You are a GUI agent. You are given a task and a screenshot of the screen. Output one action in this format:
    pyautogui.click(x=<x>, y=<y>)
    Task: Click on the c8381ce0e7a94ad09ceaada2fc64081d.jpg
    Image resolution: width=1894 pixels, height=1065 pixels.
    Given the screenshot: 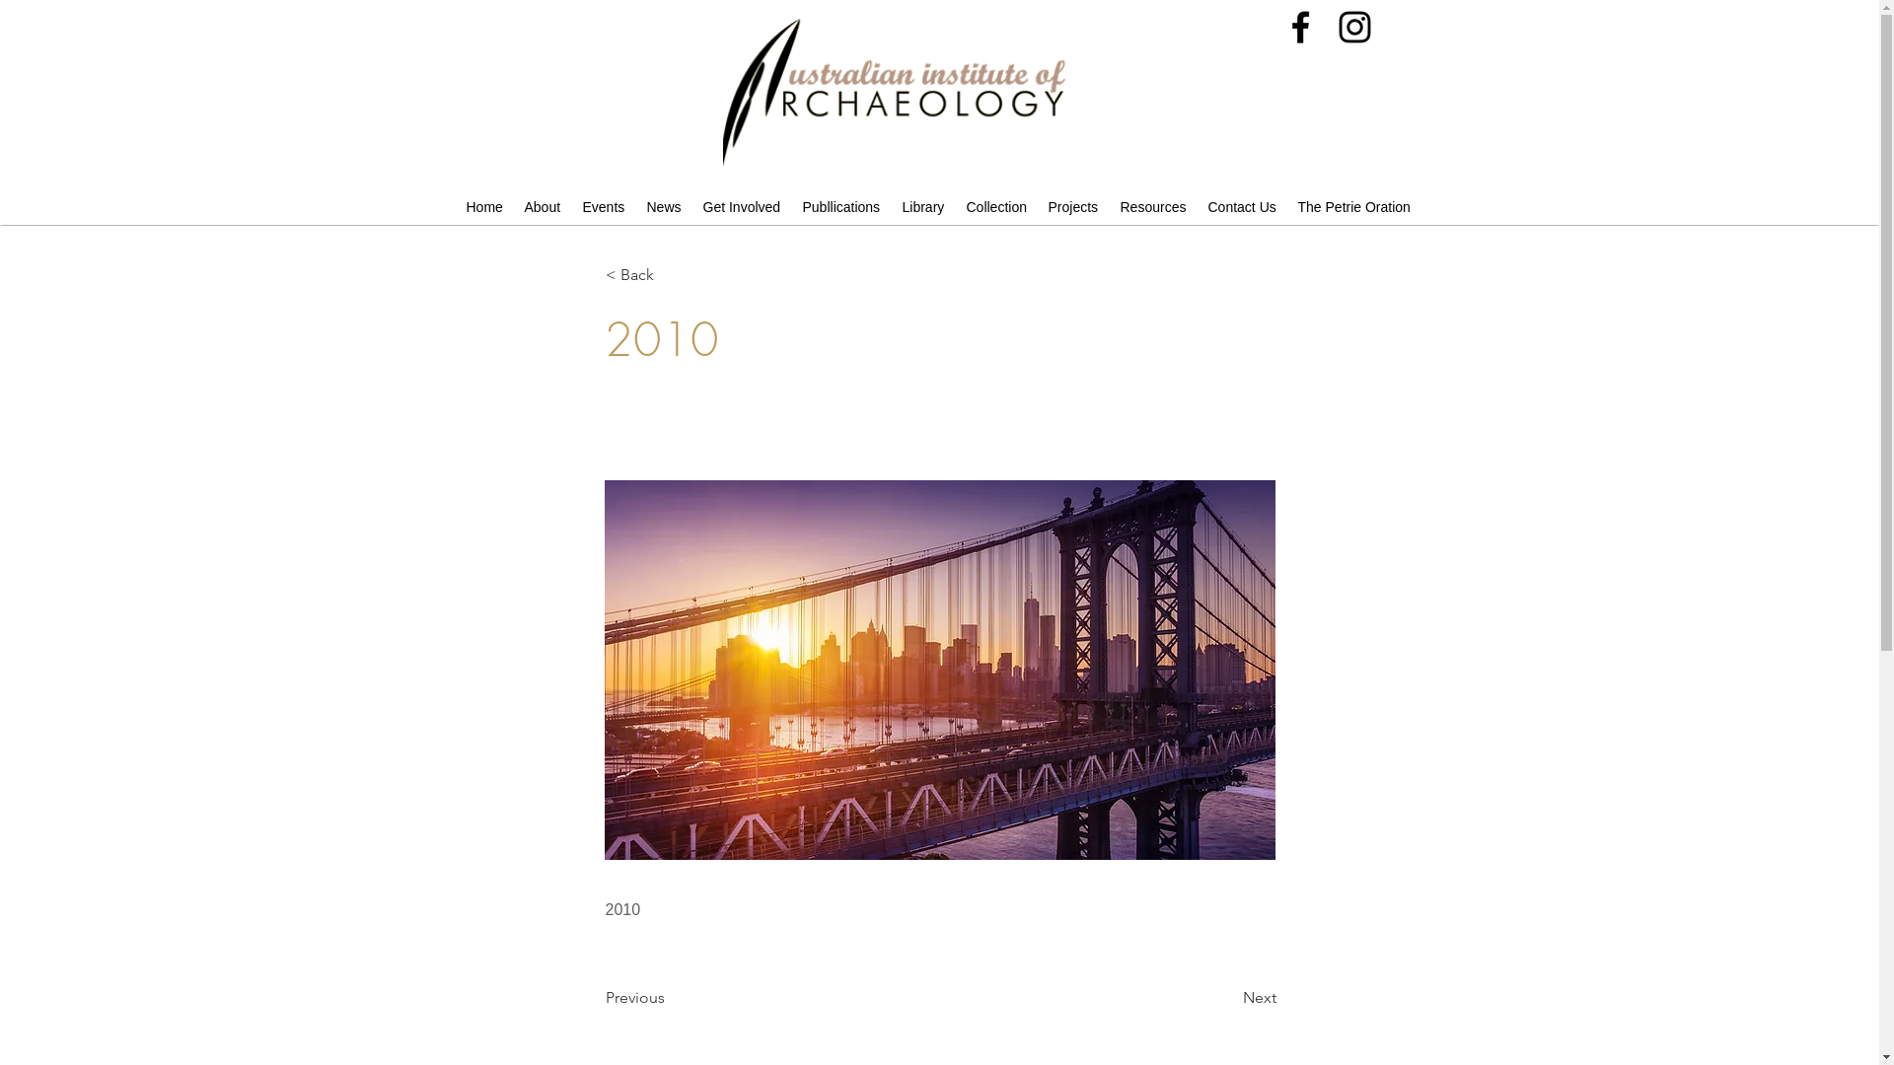 What is the action you would take?
    pyautogui.click(x=939, y=671)
    